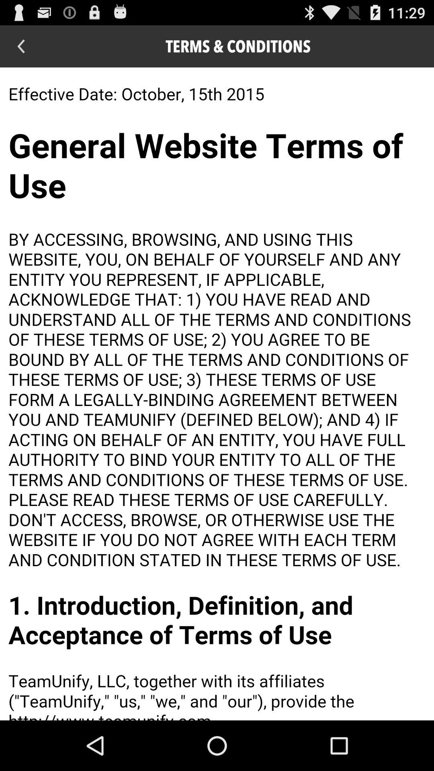 This screenshot has height=771, width=434. I want to click on go back, so click(21, 47).